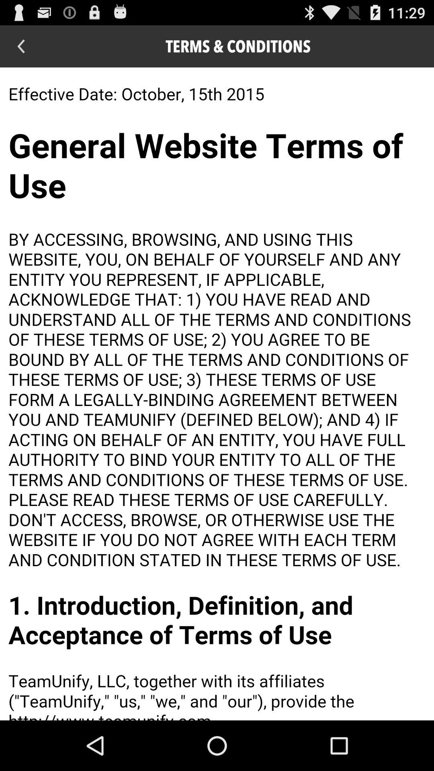 This screenshot has height=771, width=434. I want to click on go back, so click(21, 47).